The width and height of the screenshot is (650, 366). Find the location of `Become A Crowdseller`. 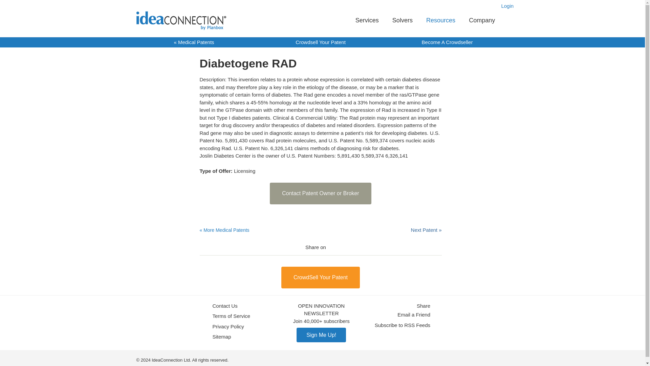

Become A Crowdseller is located at coordinates (448, 42).